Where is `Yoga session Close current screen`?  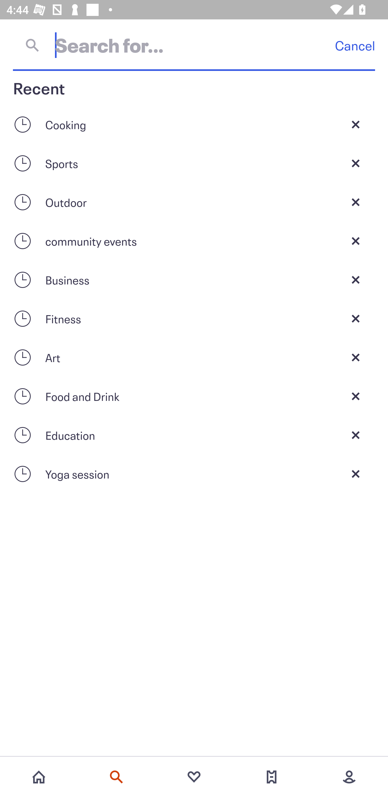 Yoga session Close current screen is located at coordinates (194, 474).